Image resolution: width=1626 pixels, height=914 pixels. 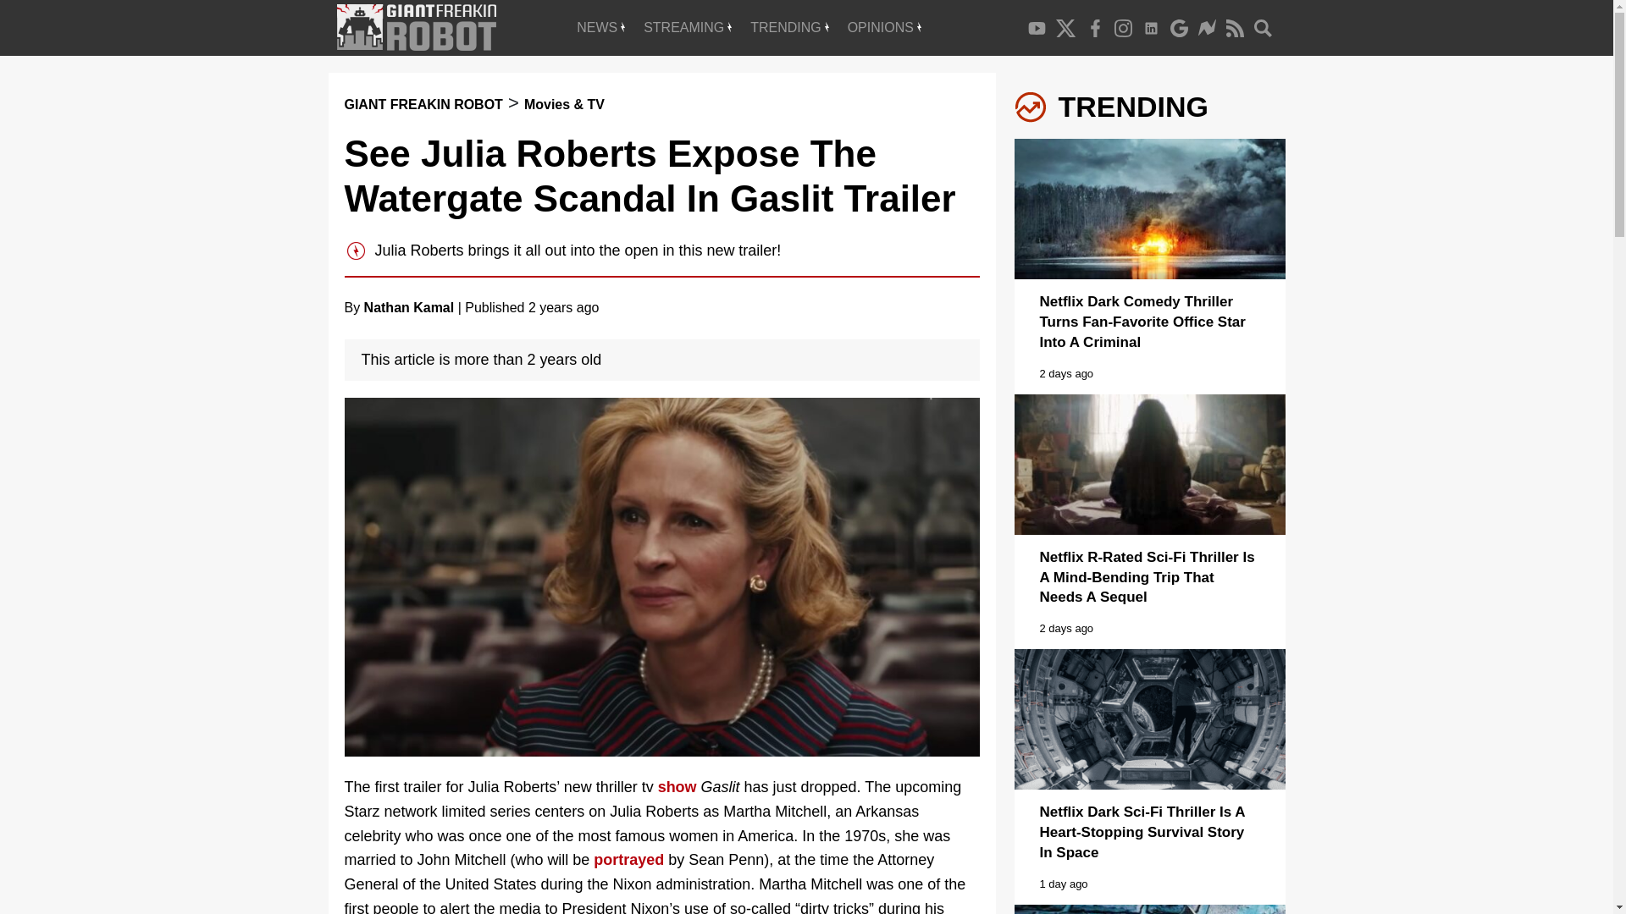 I want to click on TRENDING, so click(x=789, y=27).